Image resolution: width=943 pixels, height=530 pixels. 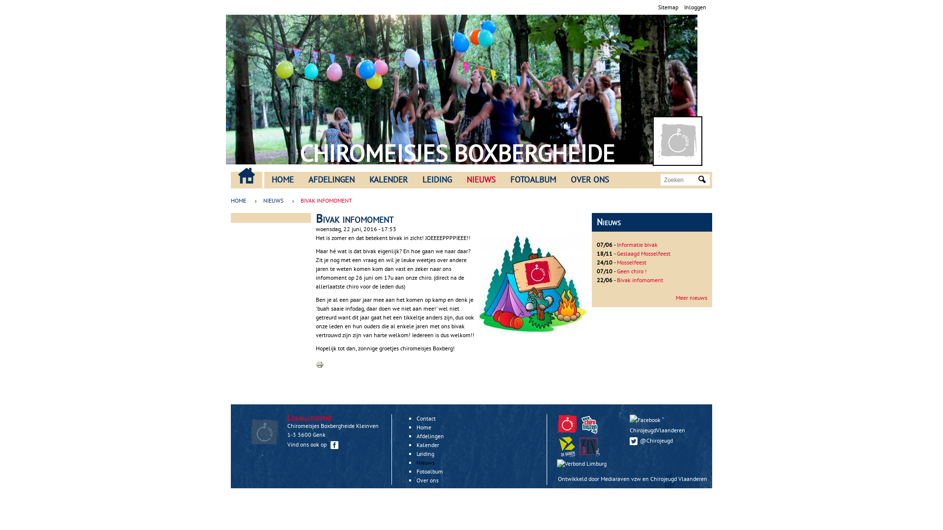 I want to click on Contact, so click(x=426, y=418).